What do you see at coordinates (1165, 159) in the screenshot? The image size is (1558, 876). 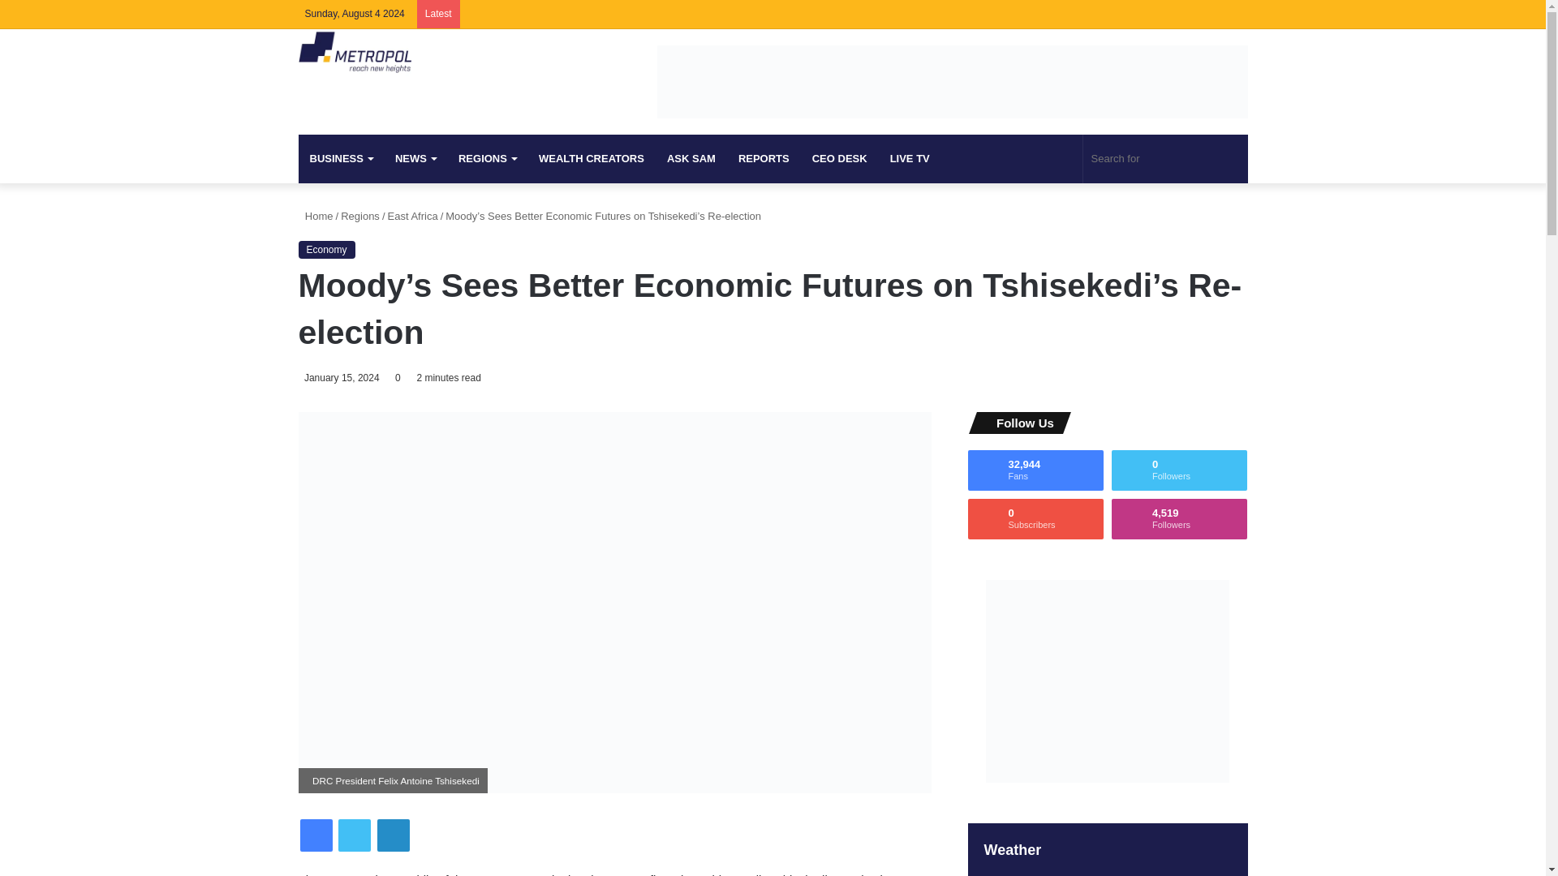 I see `Search for` at bounding box center [1165, 159].